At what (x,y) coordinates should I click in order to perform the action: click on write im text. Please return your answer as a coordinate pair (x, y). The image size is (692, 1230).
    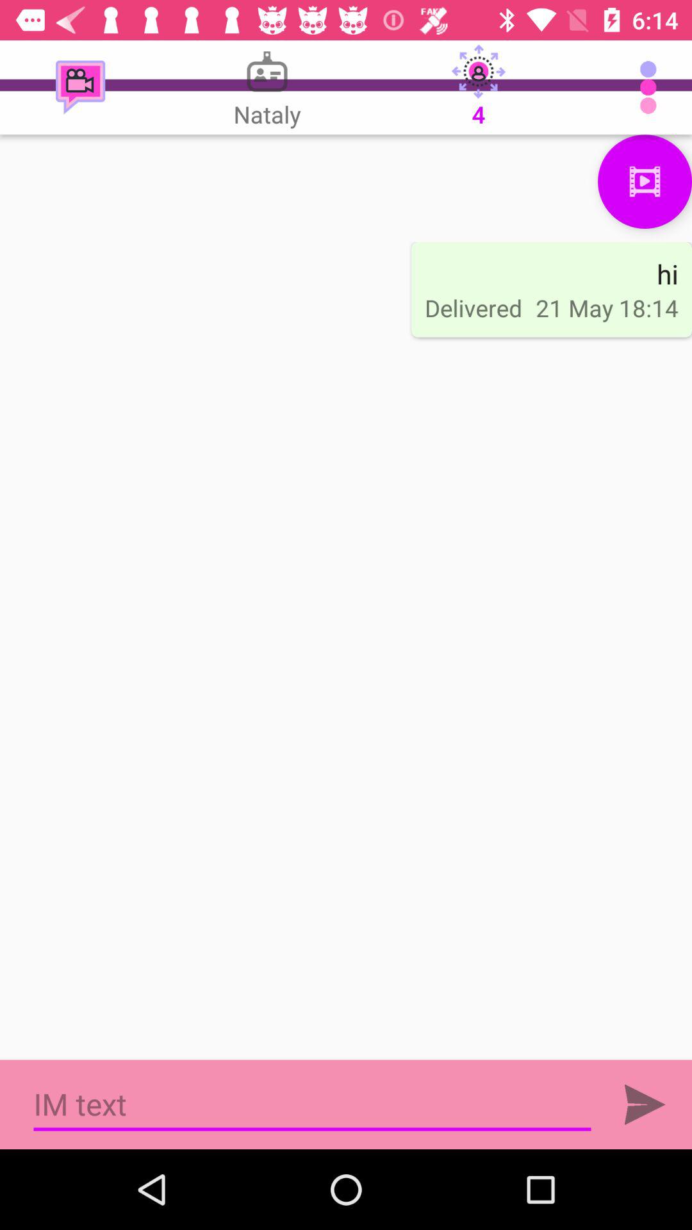
    Looking at the image, I should click on (313, 1104).